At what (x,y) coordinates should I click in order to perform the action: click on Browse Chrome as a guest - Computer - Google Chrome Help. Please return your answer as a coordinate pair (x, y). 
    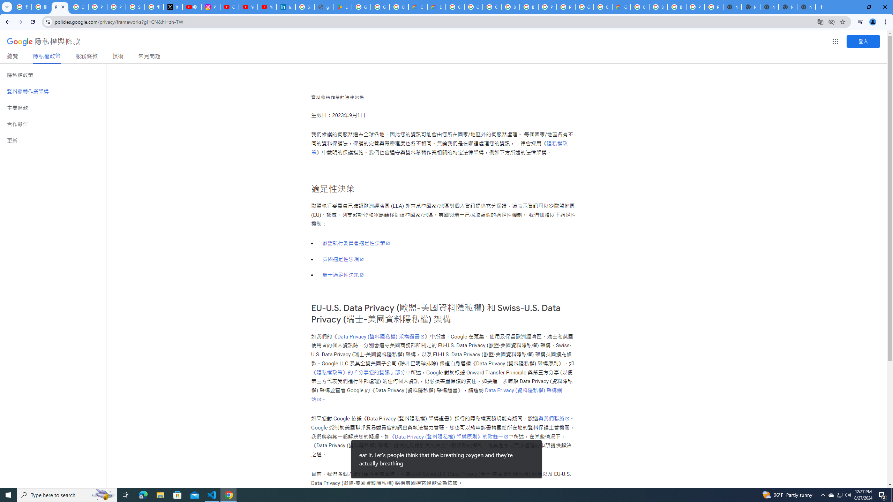
    Looking at the image, I should click on (677, 7).